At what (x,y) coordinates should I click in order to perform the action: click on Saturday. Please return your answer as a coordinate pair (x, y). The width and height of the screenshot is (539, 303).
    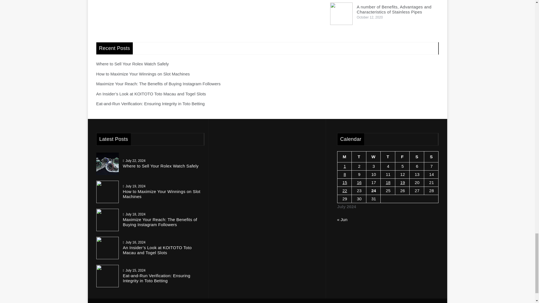
    Looking at the image, I should click on (417, 157).